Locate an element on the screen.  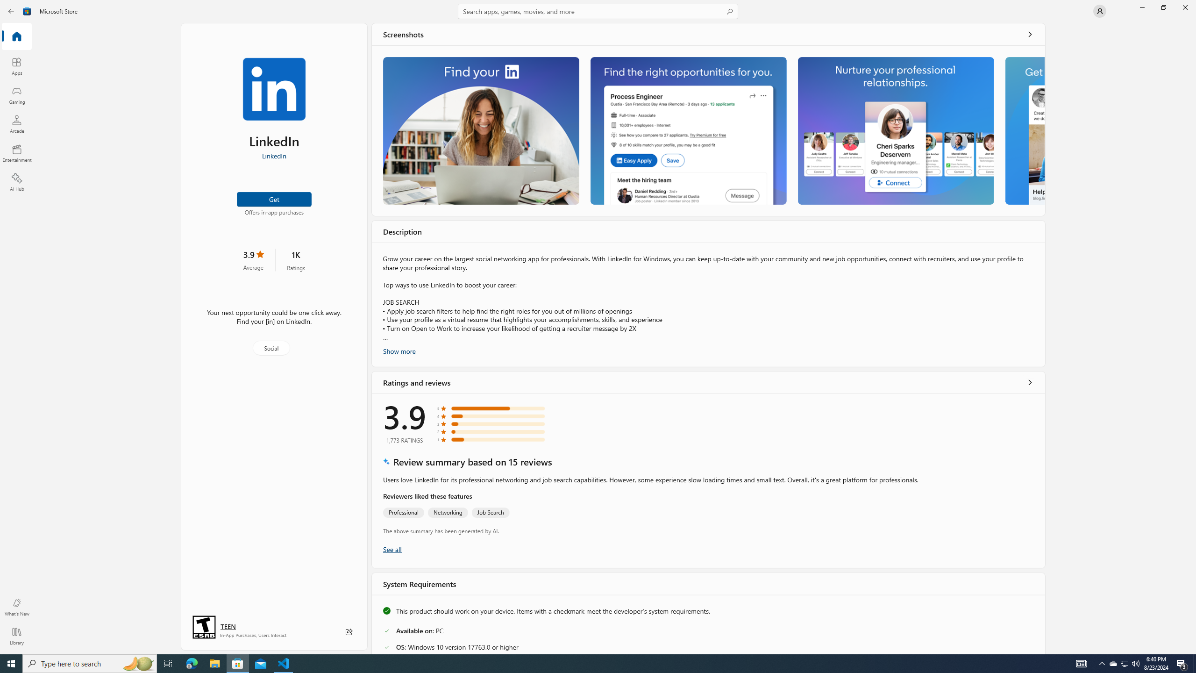
Get is located at coordinates (274, 199).